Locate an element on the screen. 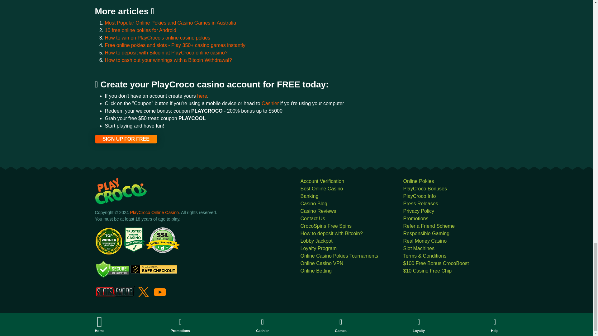 This screenshot has width=598, height=336. Contact Us is located at coordinates (312, 218).